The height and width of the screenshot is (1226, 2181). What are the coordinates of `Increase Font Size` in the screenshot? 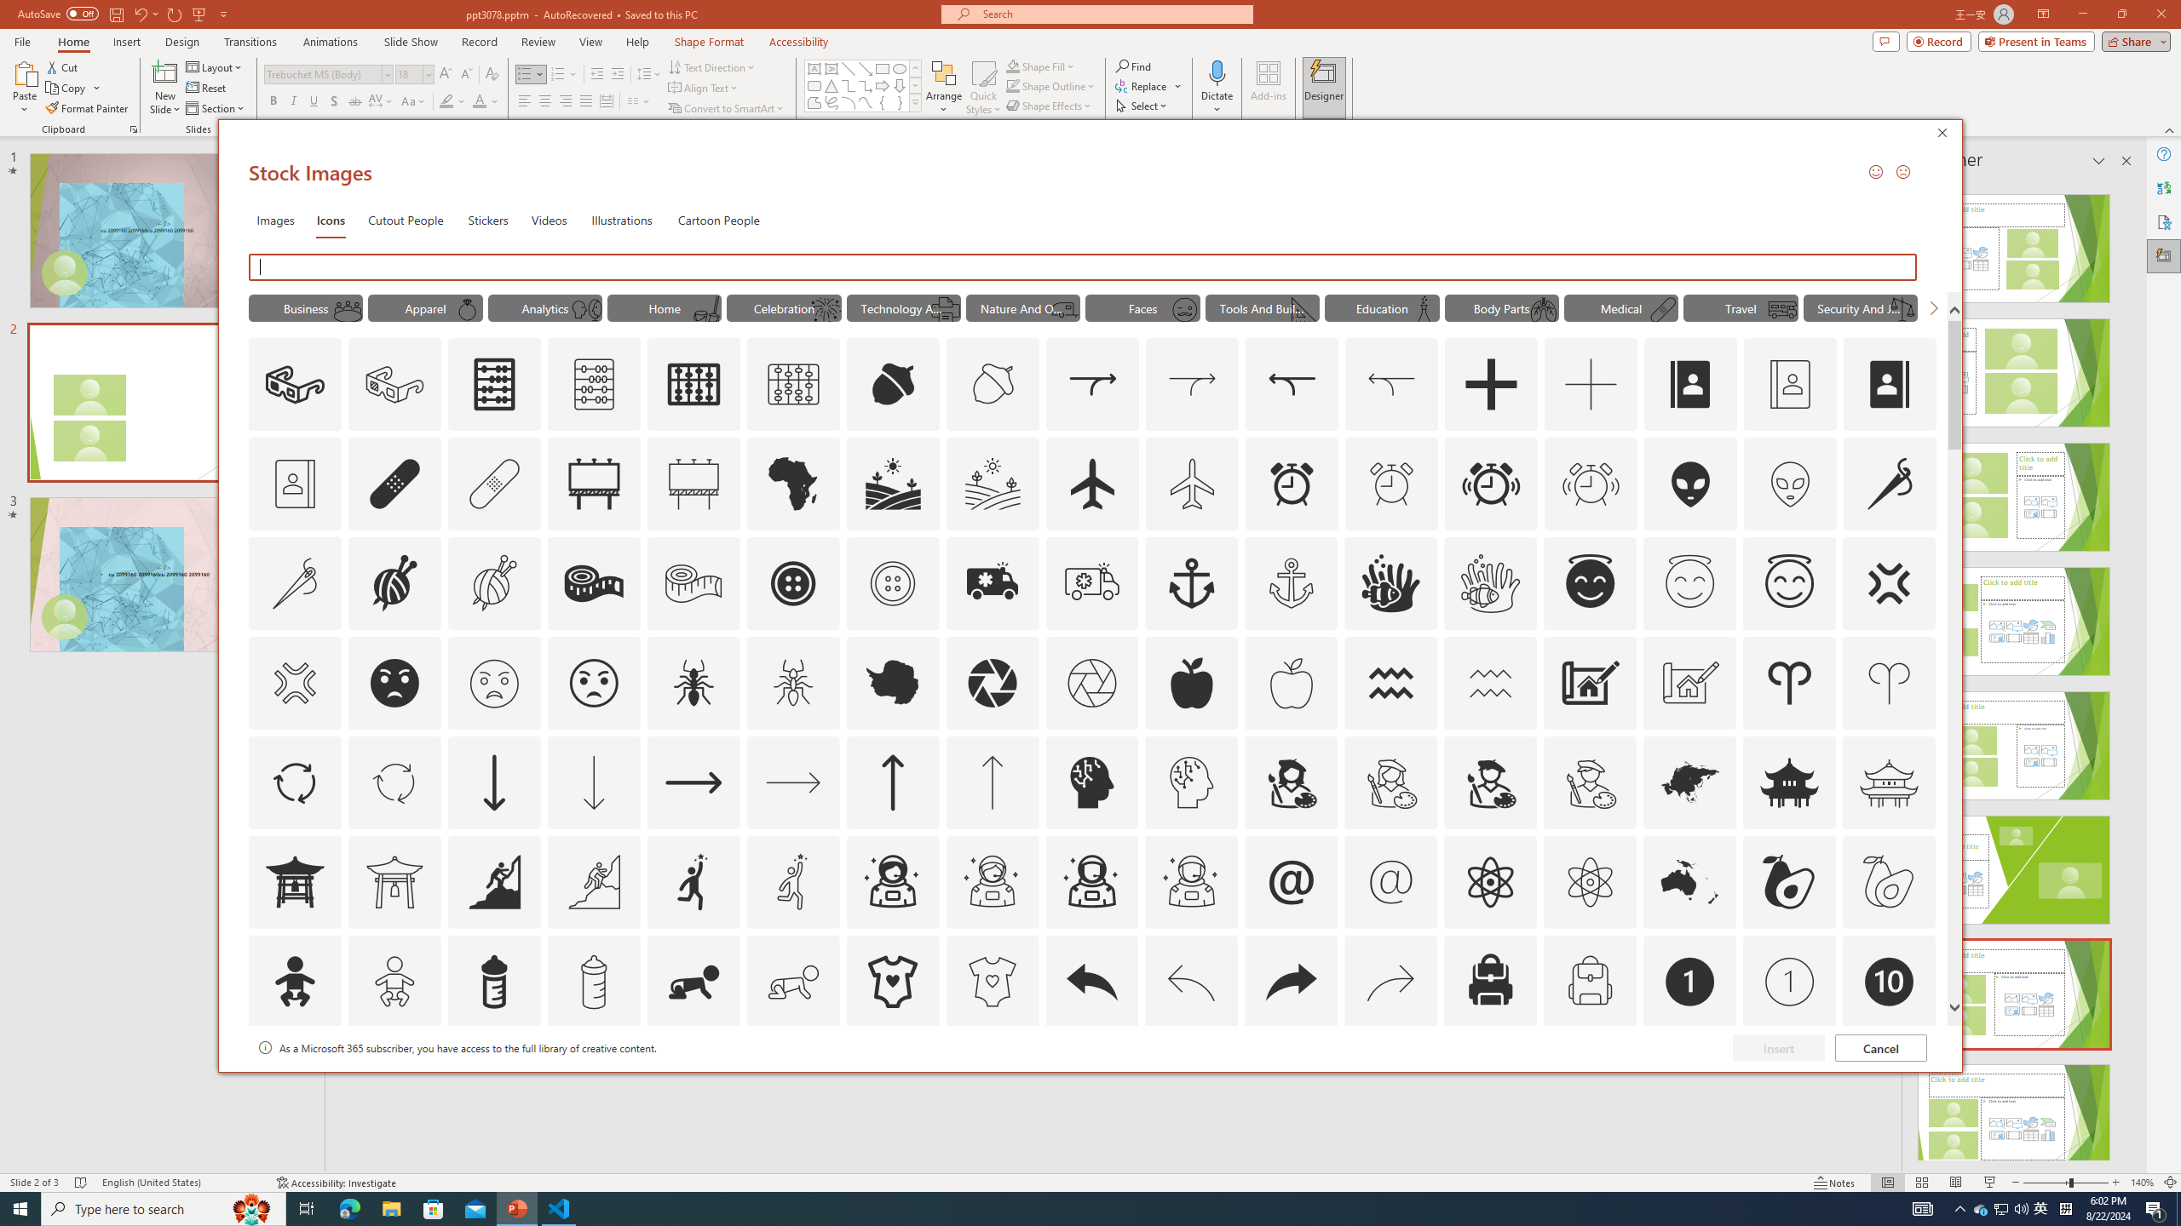 It's located at (446, 75).